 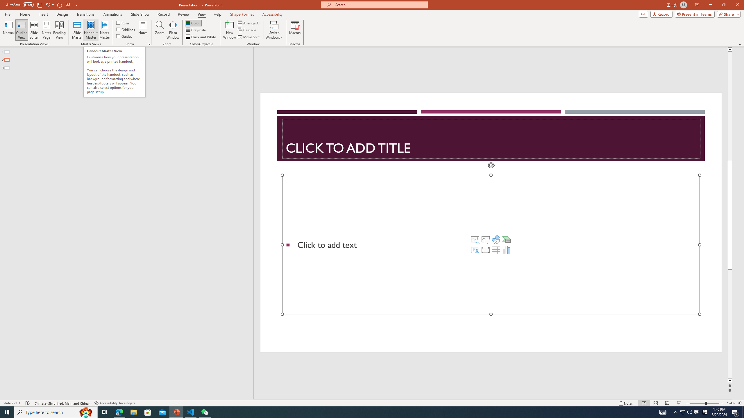 What do you see at coordinates (149, 44) in the screenshot?
I see `Grid Settings...` at bounding box center [149, 44].